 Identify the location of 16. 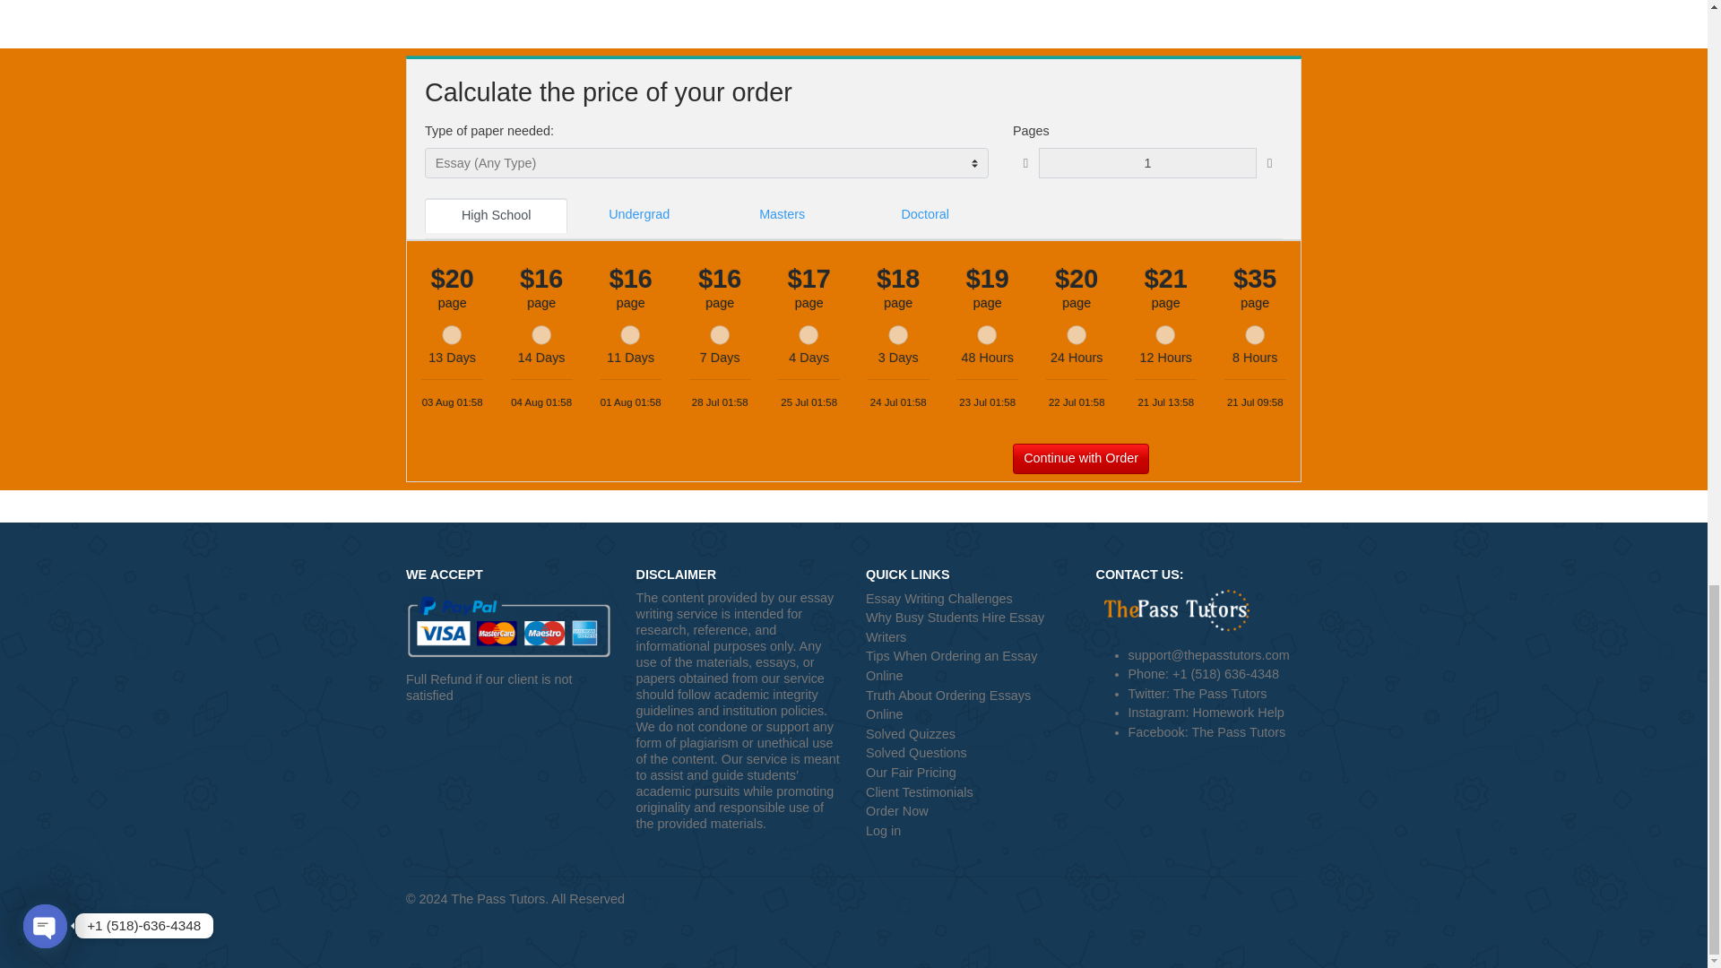
(800, 540).